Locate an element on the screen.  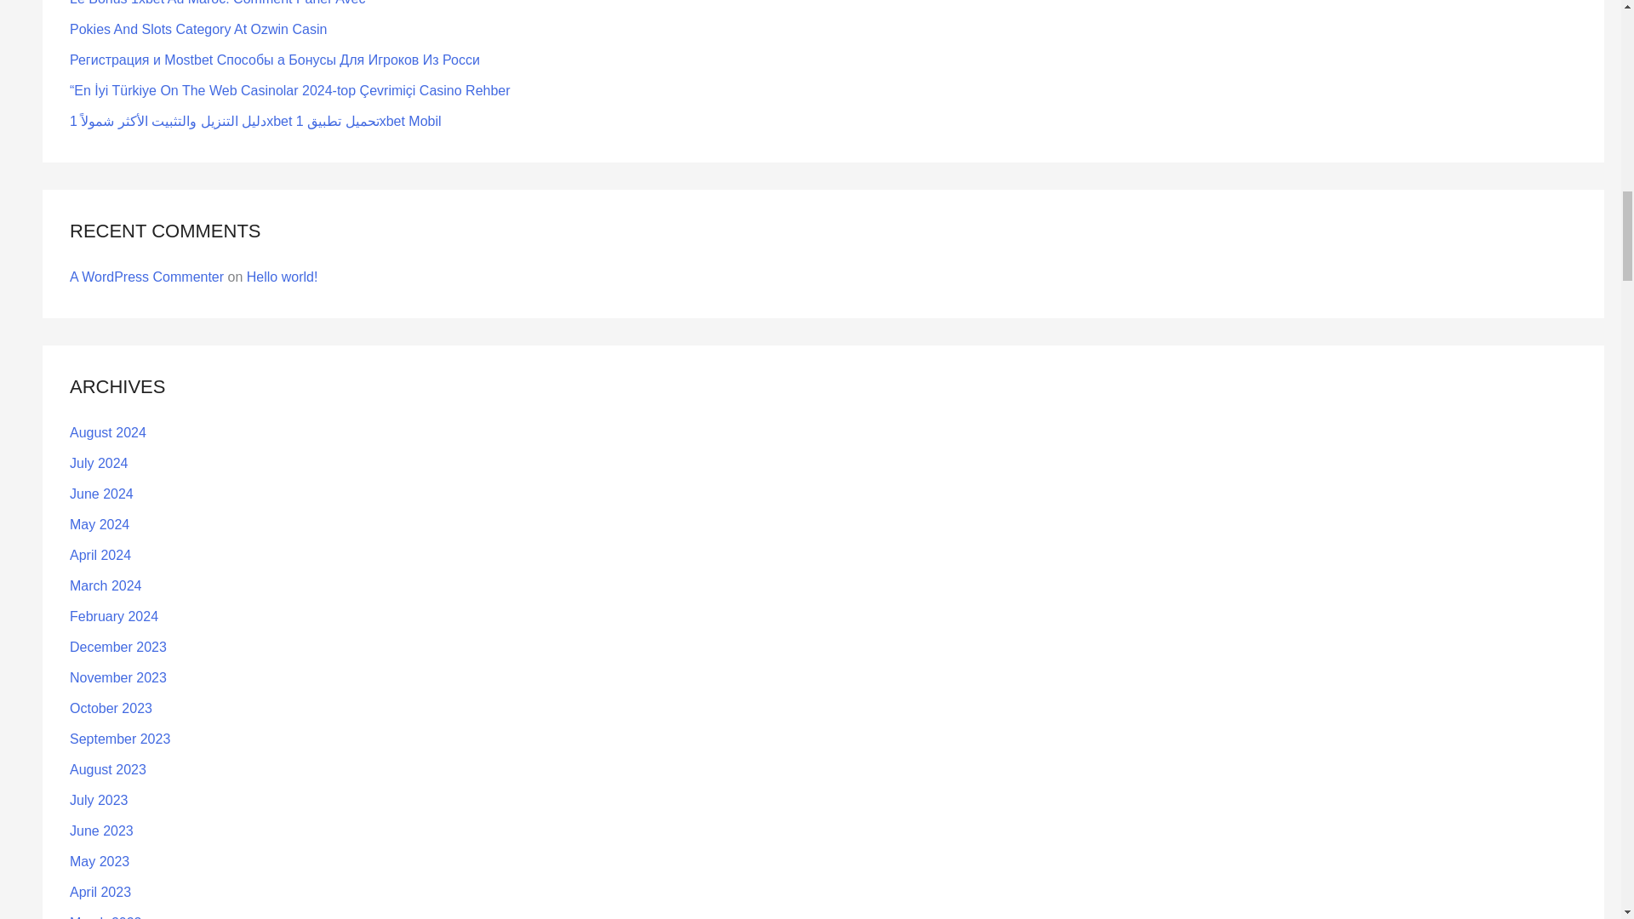
November 2023 is located at coordinates (117, 677).